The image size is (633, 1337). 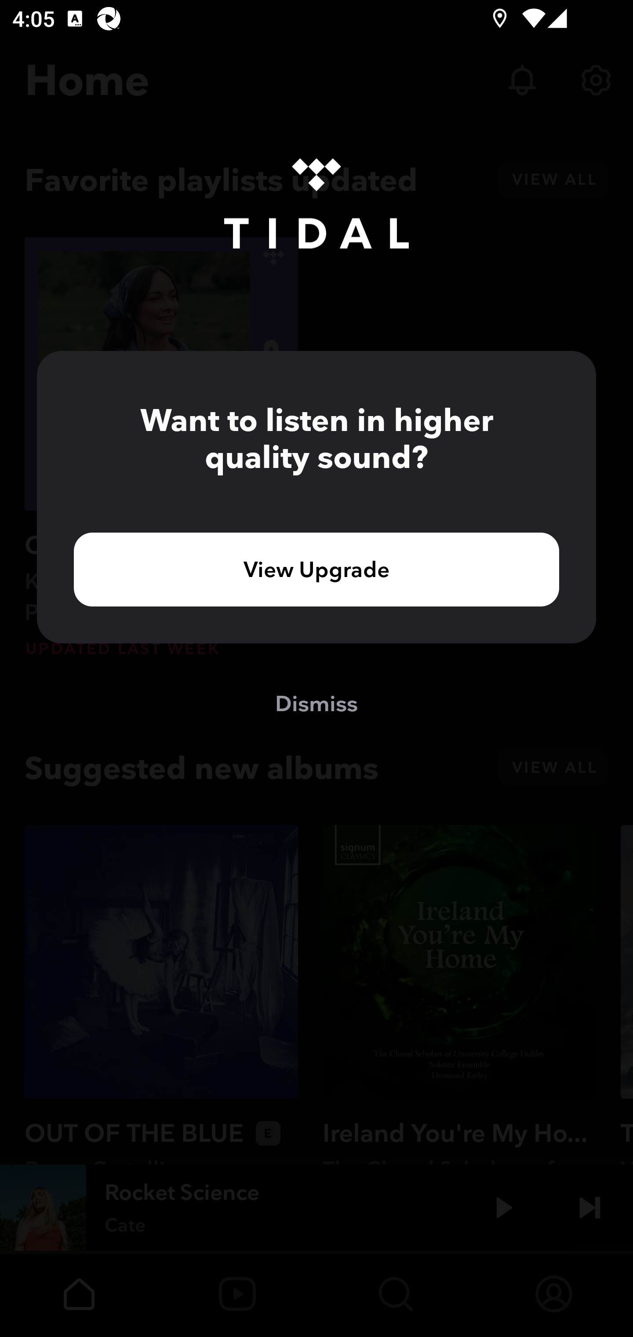 I want to click on View Upgrade, so click(x=316, y=569).